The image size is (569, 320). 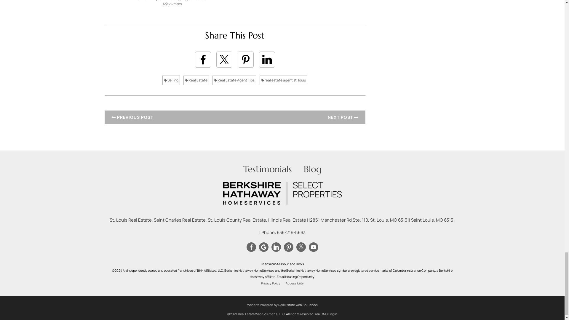 I want to click on Visit me on Pinterest, so click(x=288, y=247).